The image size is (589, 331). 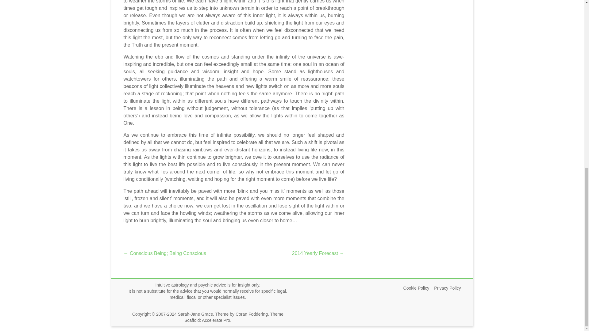 I want to click on Cookie Policy, so click(x=414, y=288).